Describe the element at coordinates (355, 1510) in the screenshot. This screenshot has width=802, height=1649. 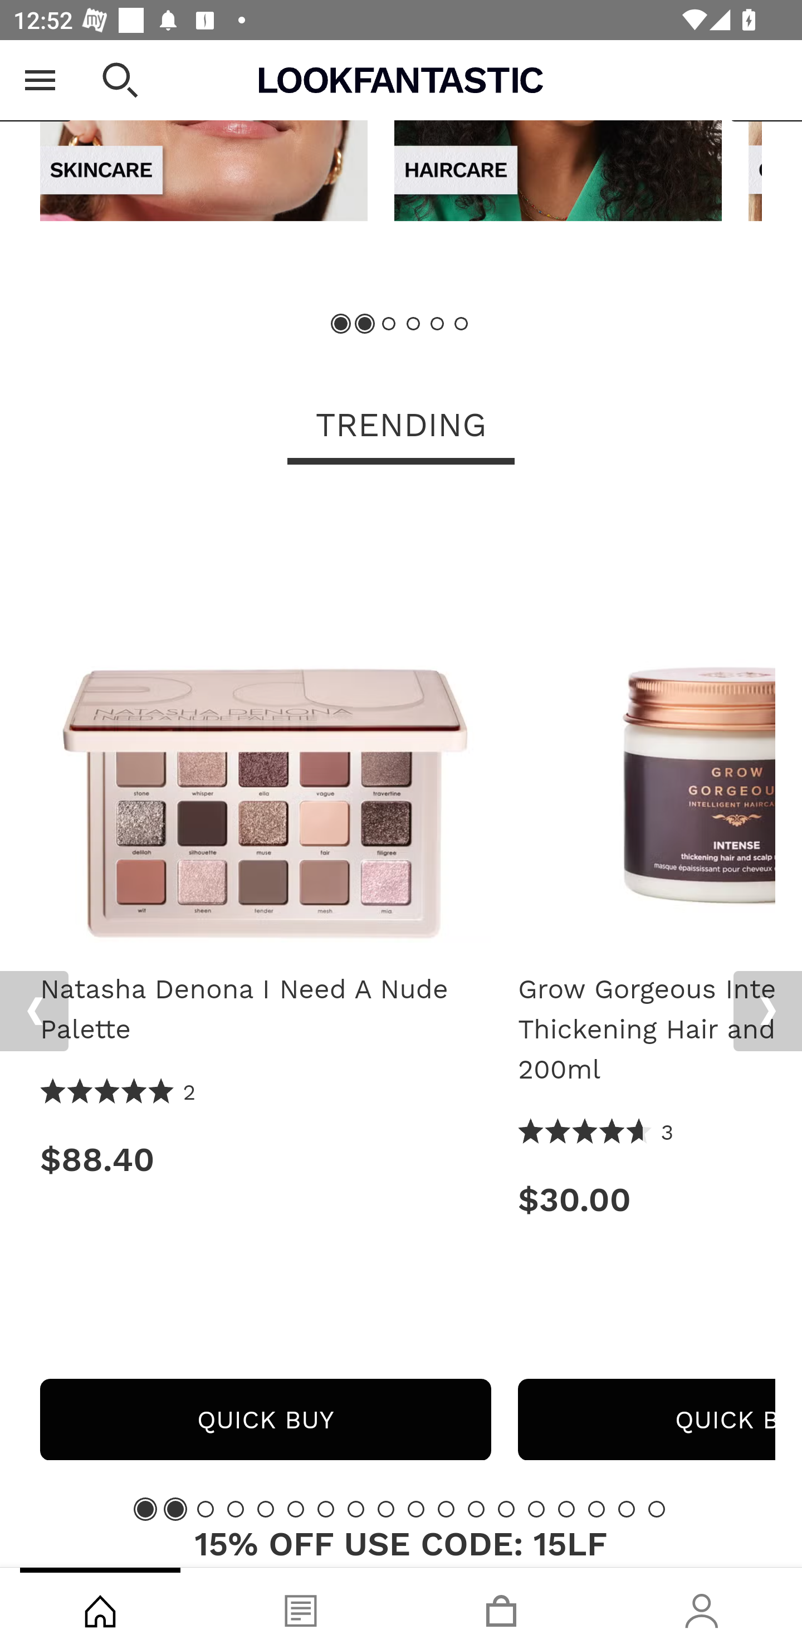
I see `Slide 8` at that location.